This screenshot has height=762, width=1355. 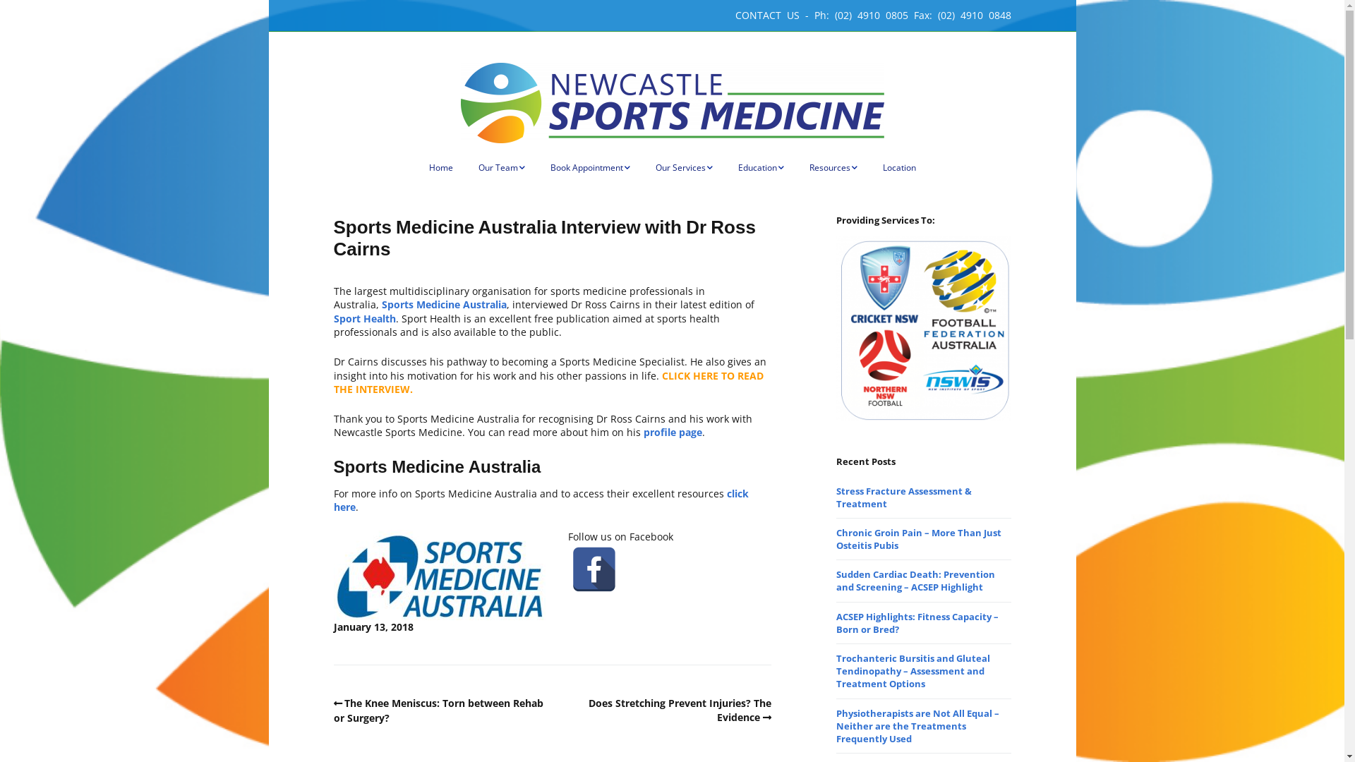 I want to click on CLICK HERE TO READ THE INTERVIEW., so click(x=548, y=382).